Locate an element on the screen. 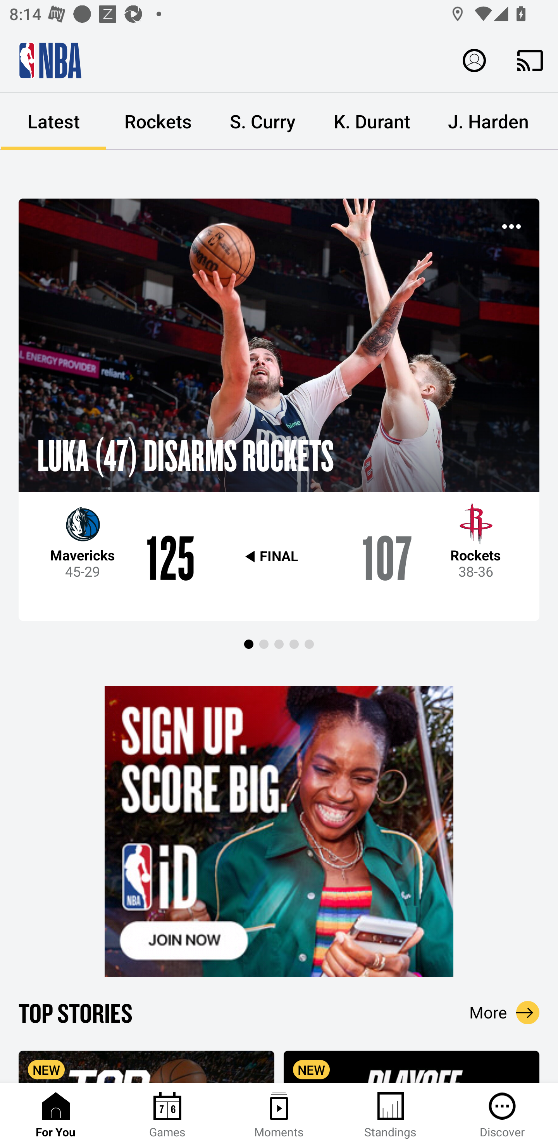 Image resolution: width=558 pixels, height=1148 pixels. Standings is located at coordinates (391, 1115).